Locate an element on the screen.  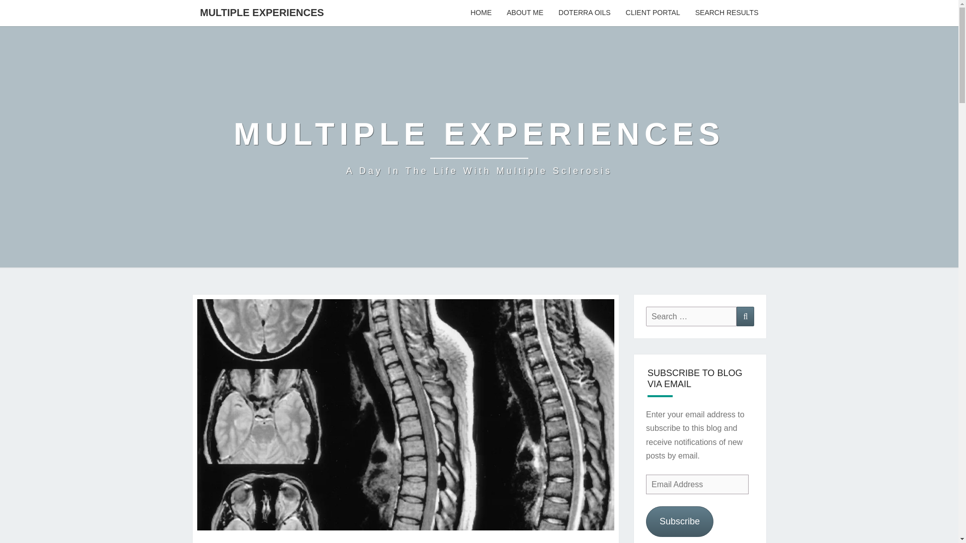
Multiple experienceS is located at coordinates (479, 147).